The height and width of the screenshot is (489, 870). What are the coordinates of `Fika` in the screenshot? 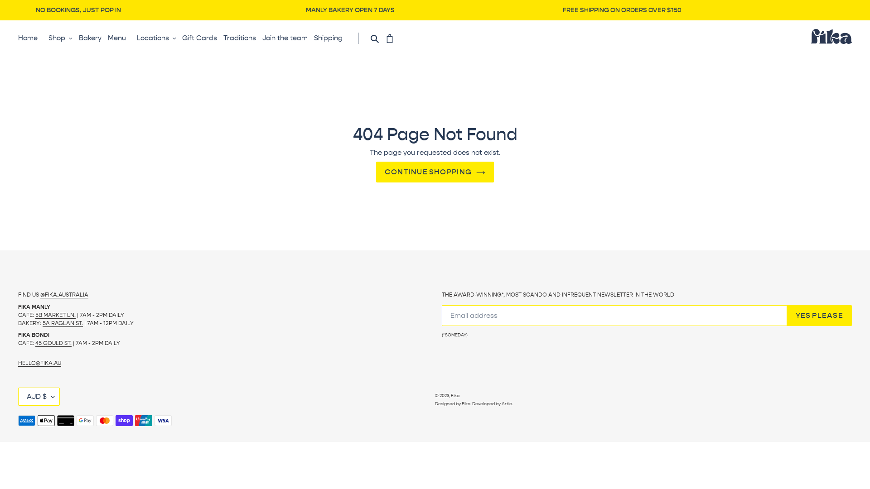 It's located at (455, 396).